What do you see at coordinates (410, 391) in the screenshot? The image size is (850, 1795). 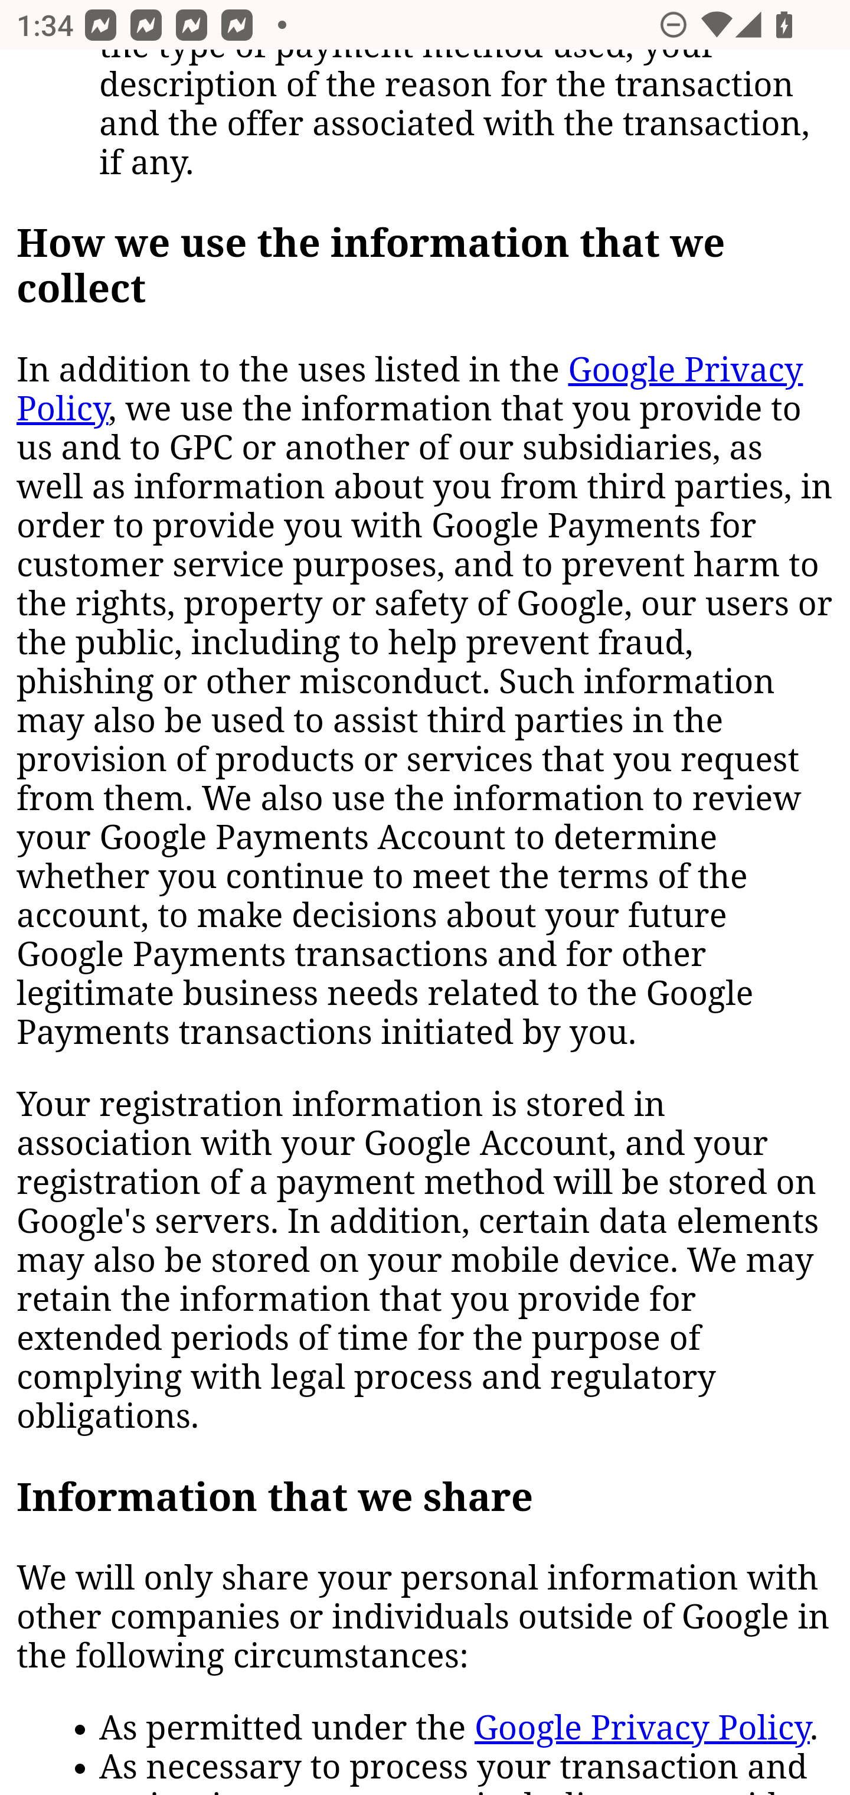 I see `Google Privacy Policy` at bounding box center [410, 391].